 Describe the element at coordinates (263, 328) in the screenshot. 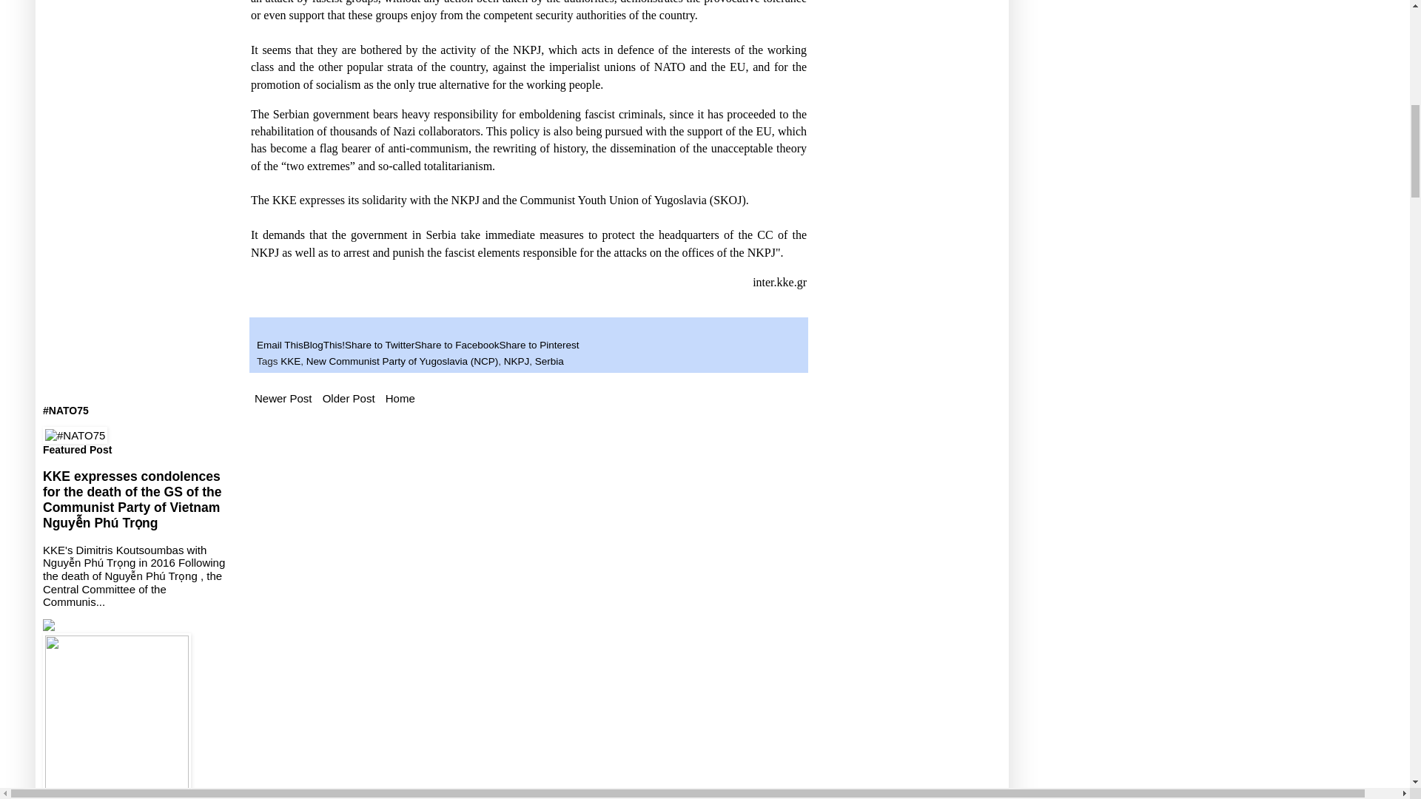

I see `Email Post` at that location.